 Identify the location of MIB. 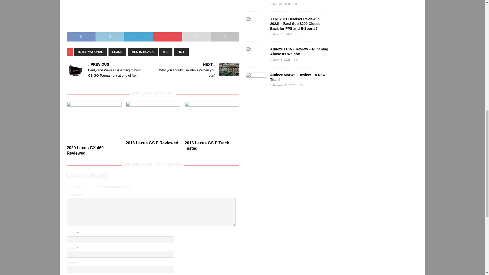
(166, 52).